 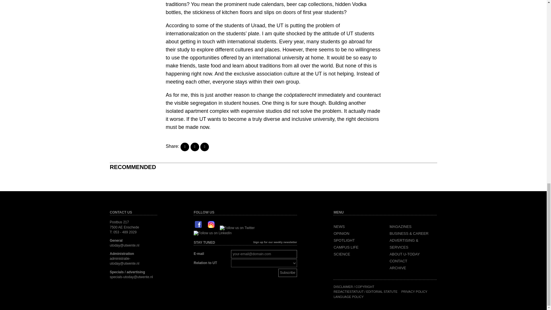 I want to click on Share on Twitter, so click(x=195, y=147).